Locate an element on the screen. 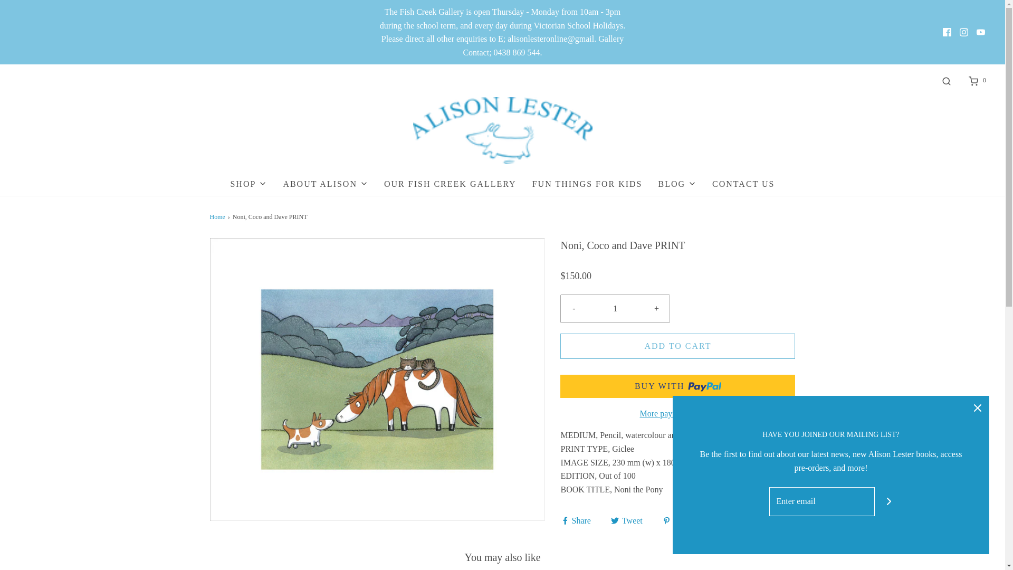 Image resolution: width=1013 pixels, height=570 pixels. YouTube icon is located at coordinates (981, 32).